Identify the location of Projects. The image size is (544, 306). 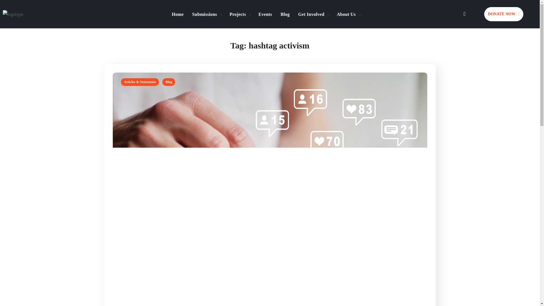
(239, 14).